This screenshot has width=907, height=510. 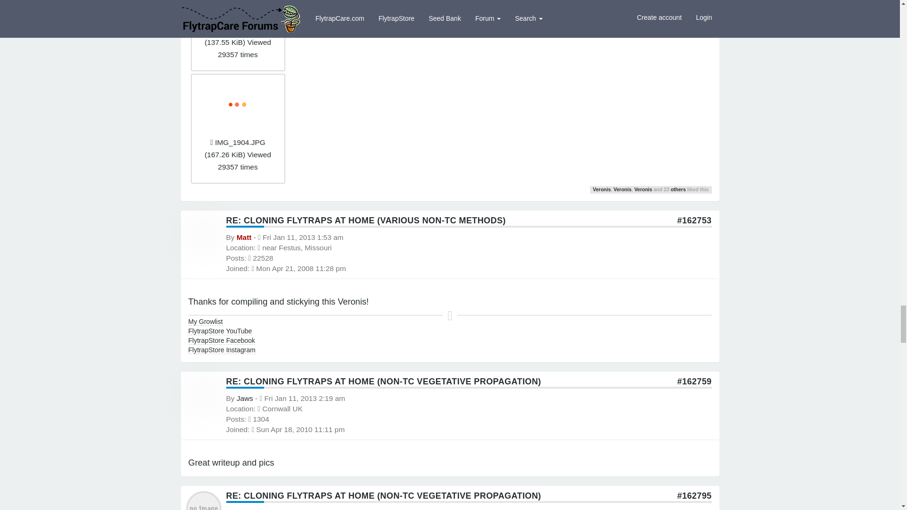 I want to click on Post, so click(x=694, y=220).